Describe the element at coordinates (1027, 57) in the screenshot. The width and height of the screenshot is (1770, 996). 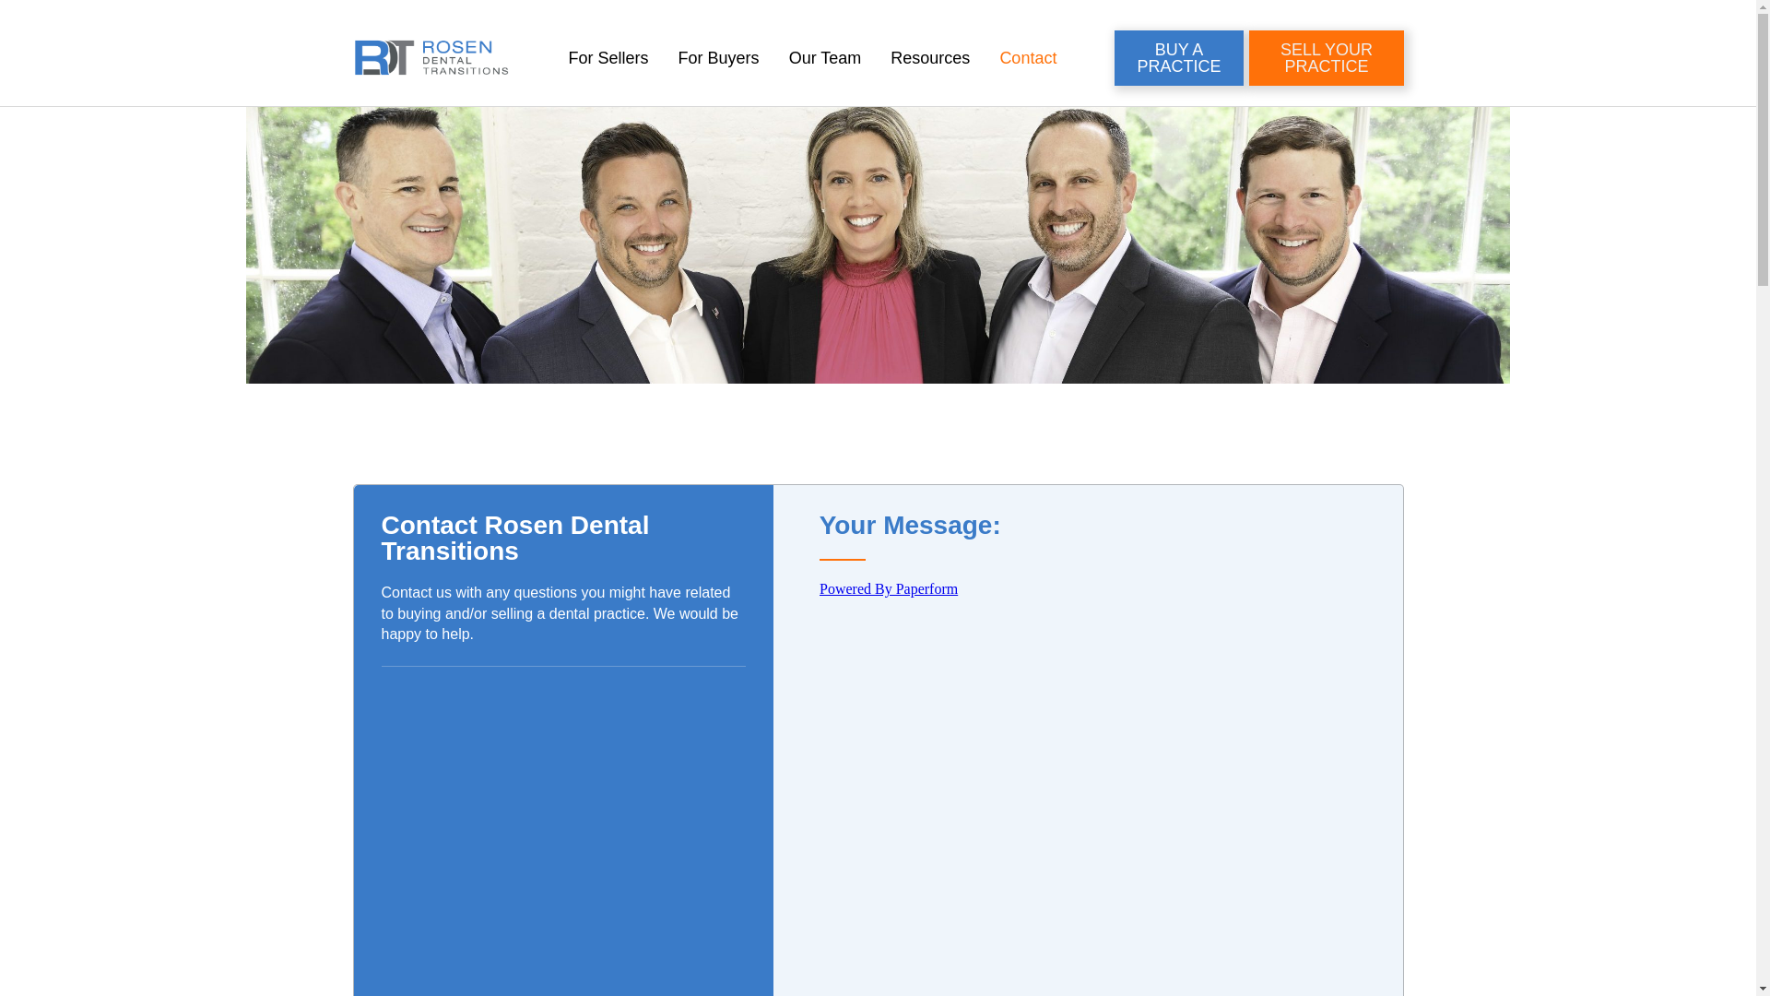
I see `Contact` at that location.